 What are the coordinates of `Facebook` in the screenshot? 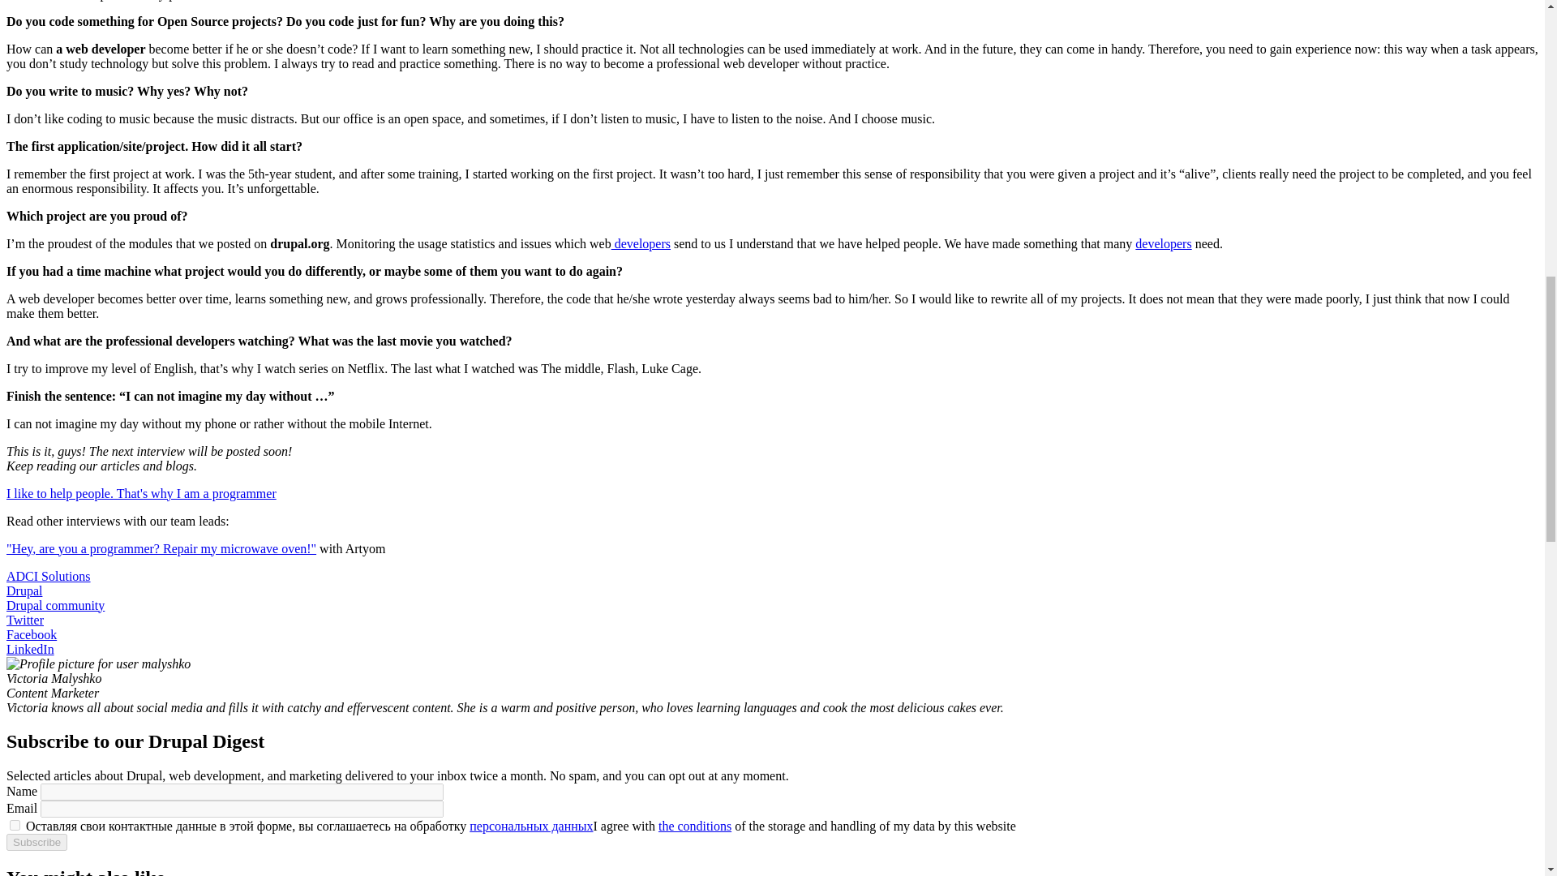 It's located at (31, 634).